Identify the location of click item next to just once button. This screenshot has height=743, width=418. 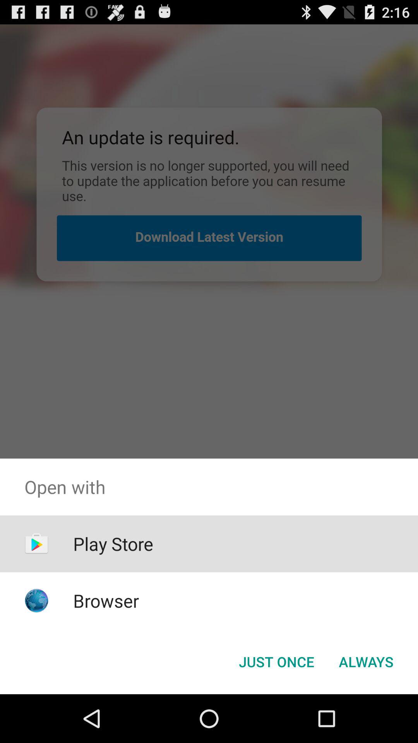
(366, 662).